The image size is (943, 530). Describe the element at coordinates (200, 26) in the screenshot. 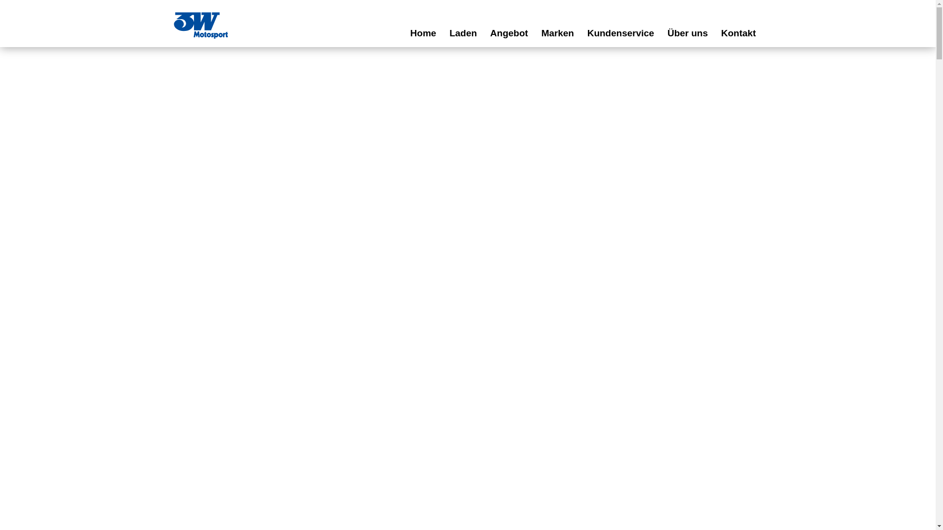

I see `Zur Startseite` at that location.